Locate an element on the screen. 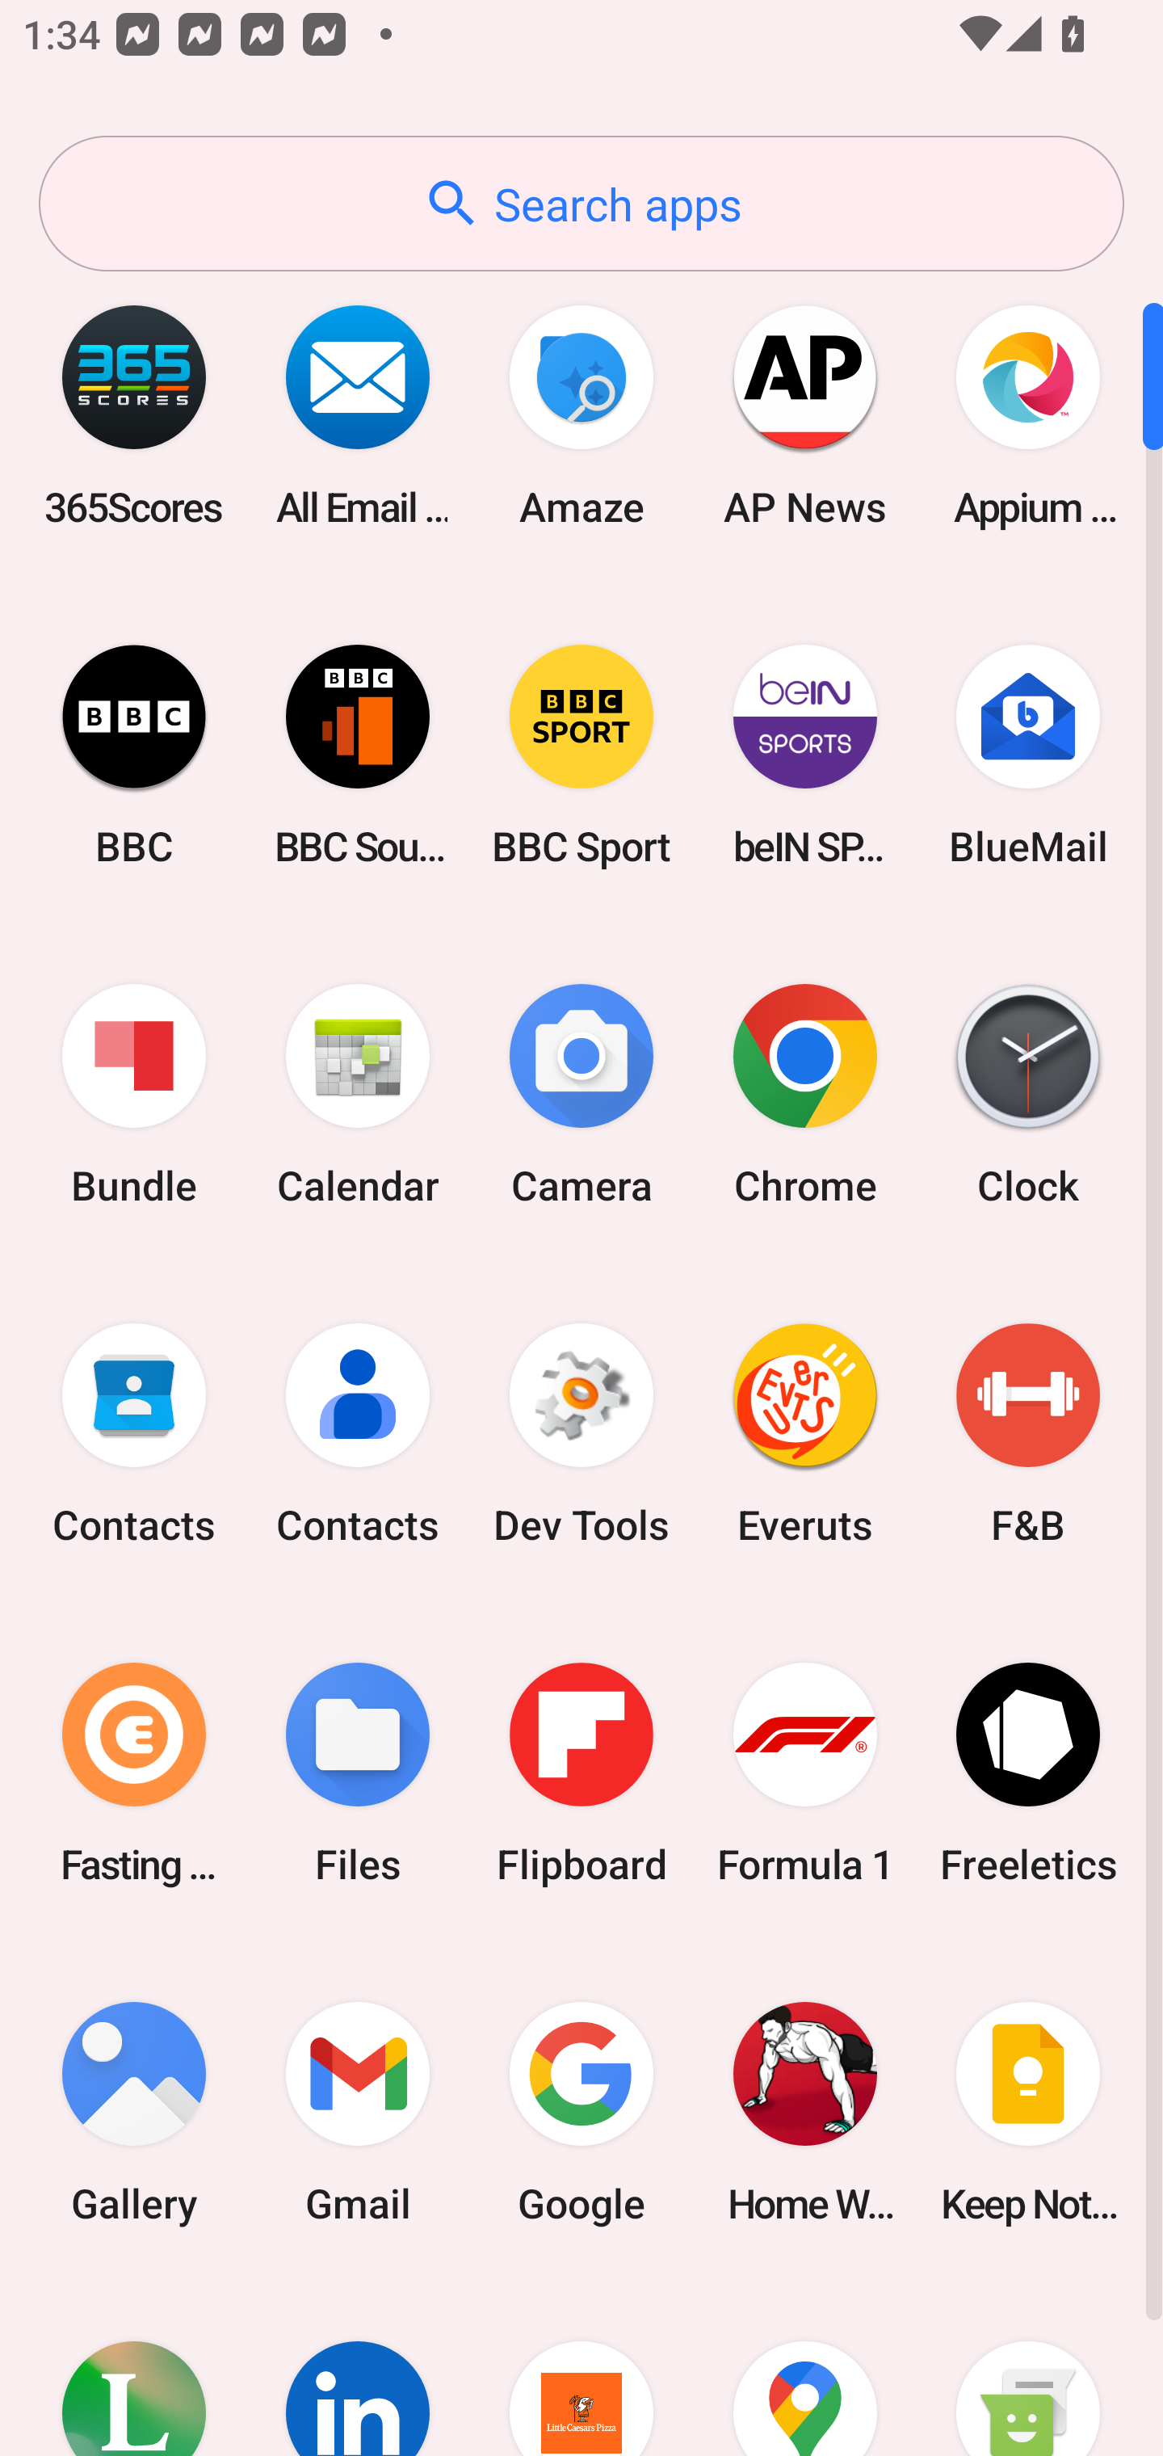  LinkedIn is located at coordinates (358, 2369).